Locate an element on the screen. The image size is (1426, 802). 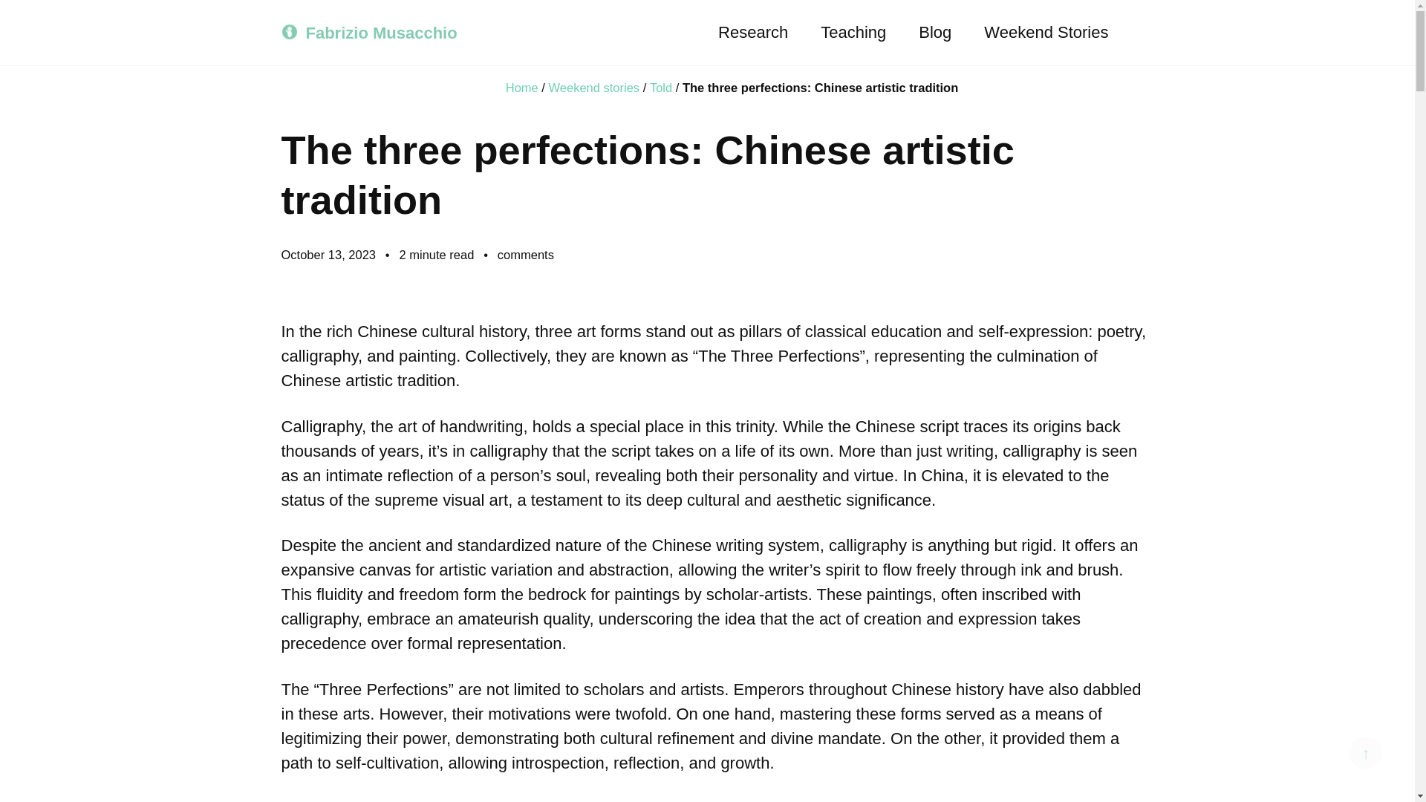
Weekend stories is located at coordinates (594, 87).